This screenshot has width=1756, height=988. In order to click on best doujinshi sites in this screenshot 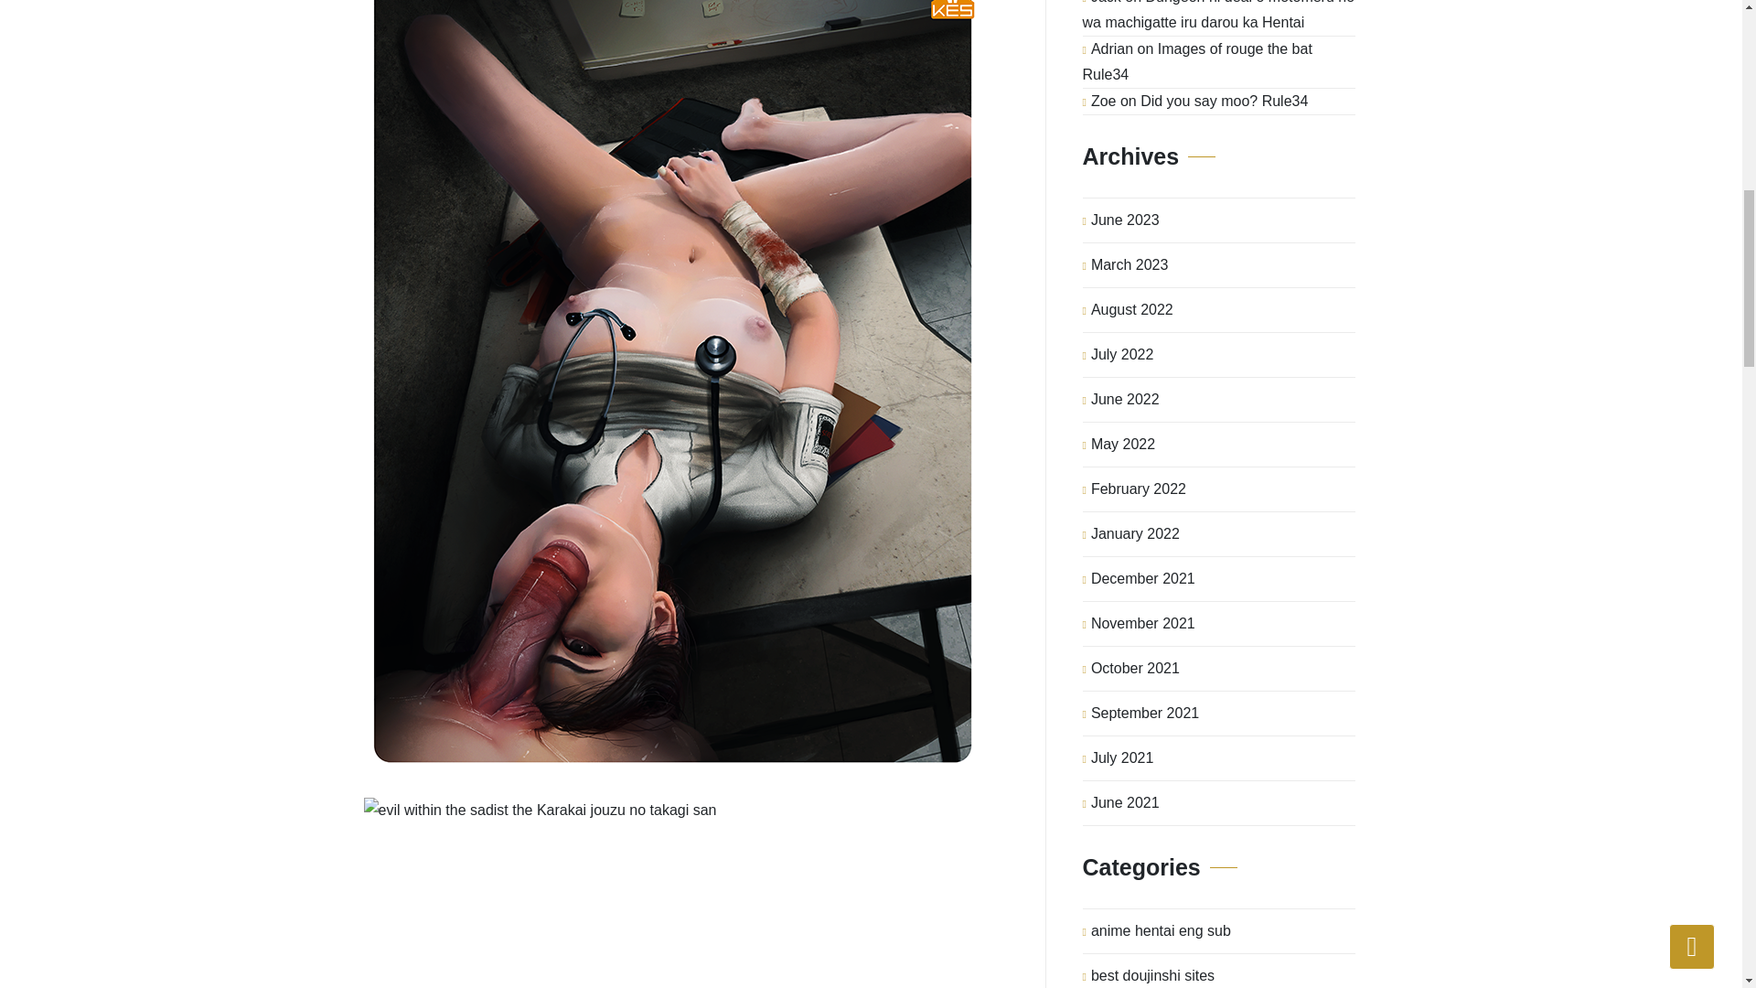, I will do `click(1152, 972)`.